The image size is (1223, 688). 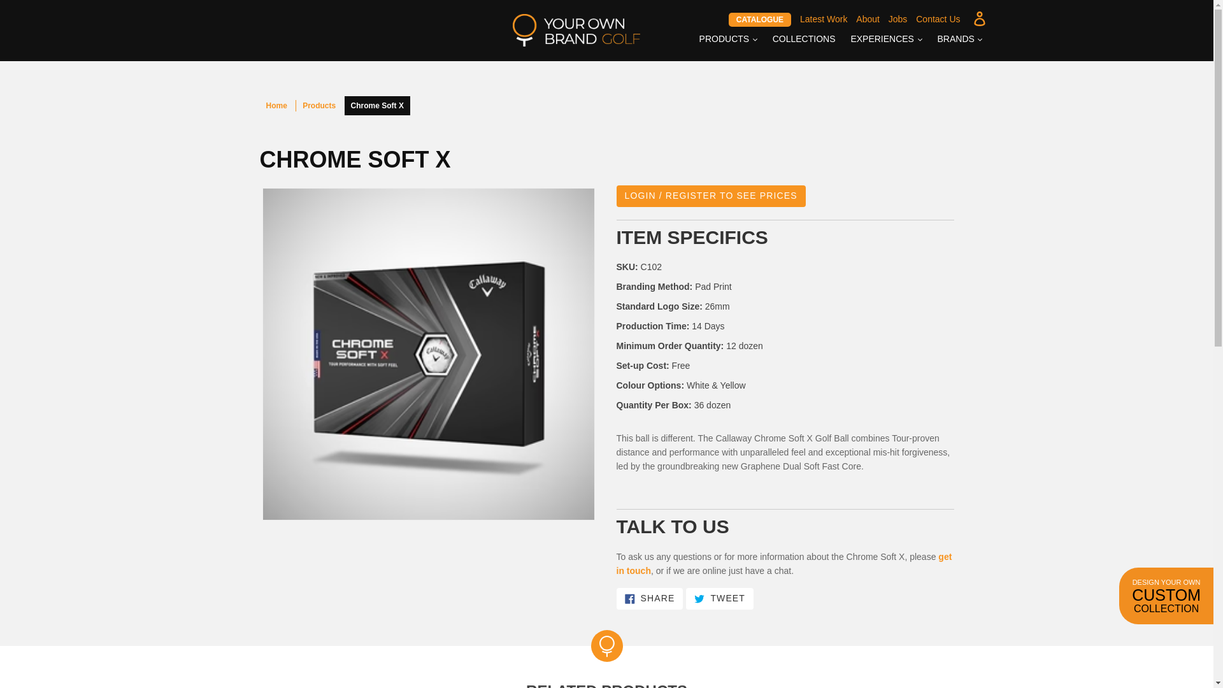 What do you see at coordinates (868, 18) in the screenshot?
I see `About` at bounding box center [868, 18].